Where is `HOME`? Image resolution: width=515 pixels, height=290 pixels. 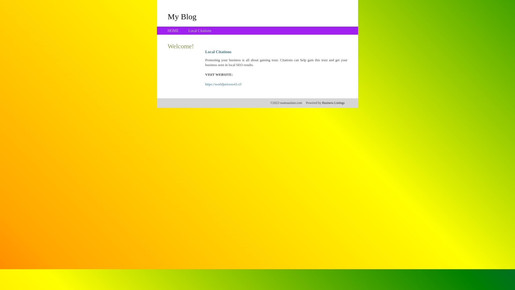
HOME is located at coordinates (173, 31).